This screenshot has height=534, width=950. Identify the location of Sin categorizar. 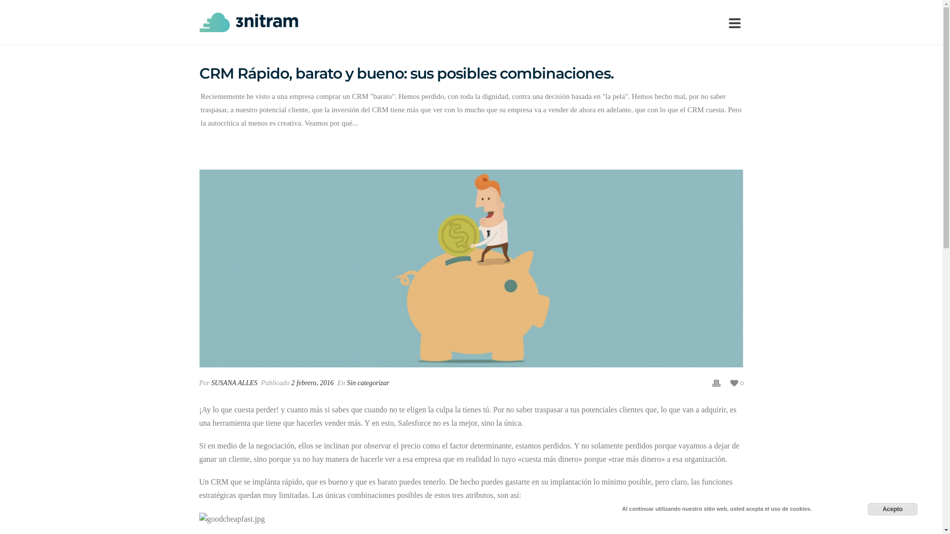
(368, 383).